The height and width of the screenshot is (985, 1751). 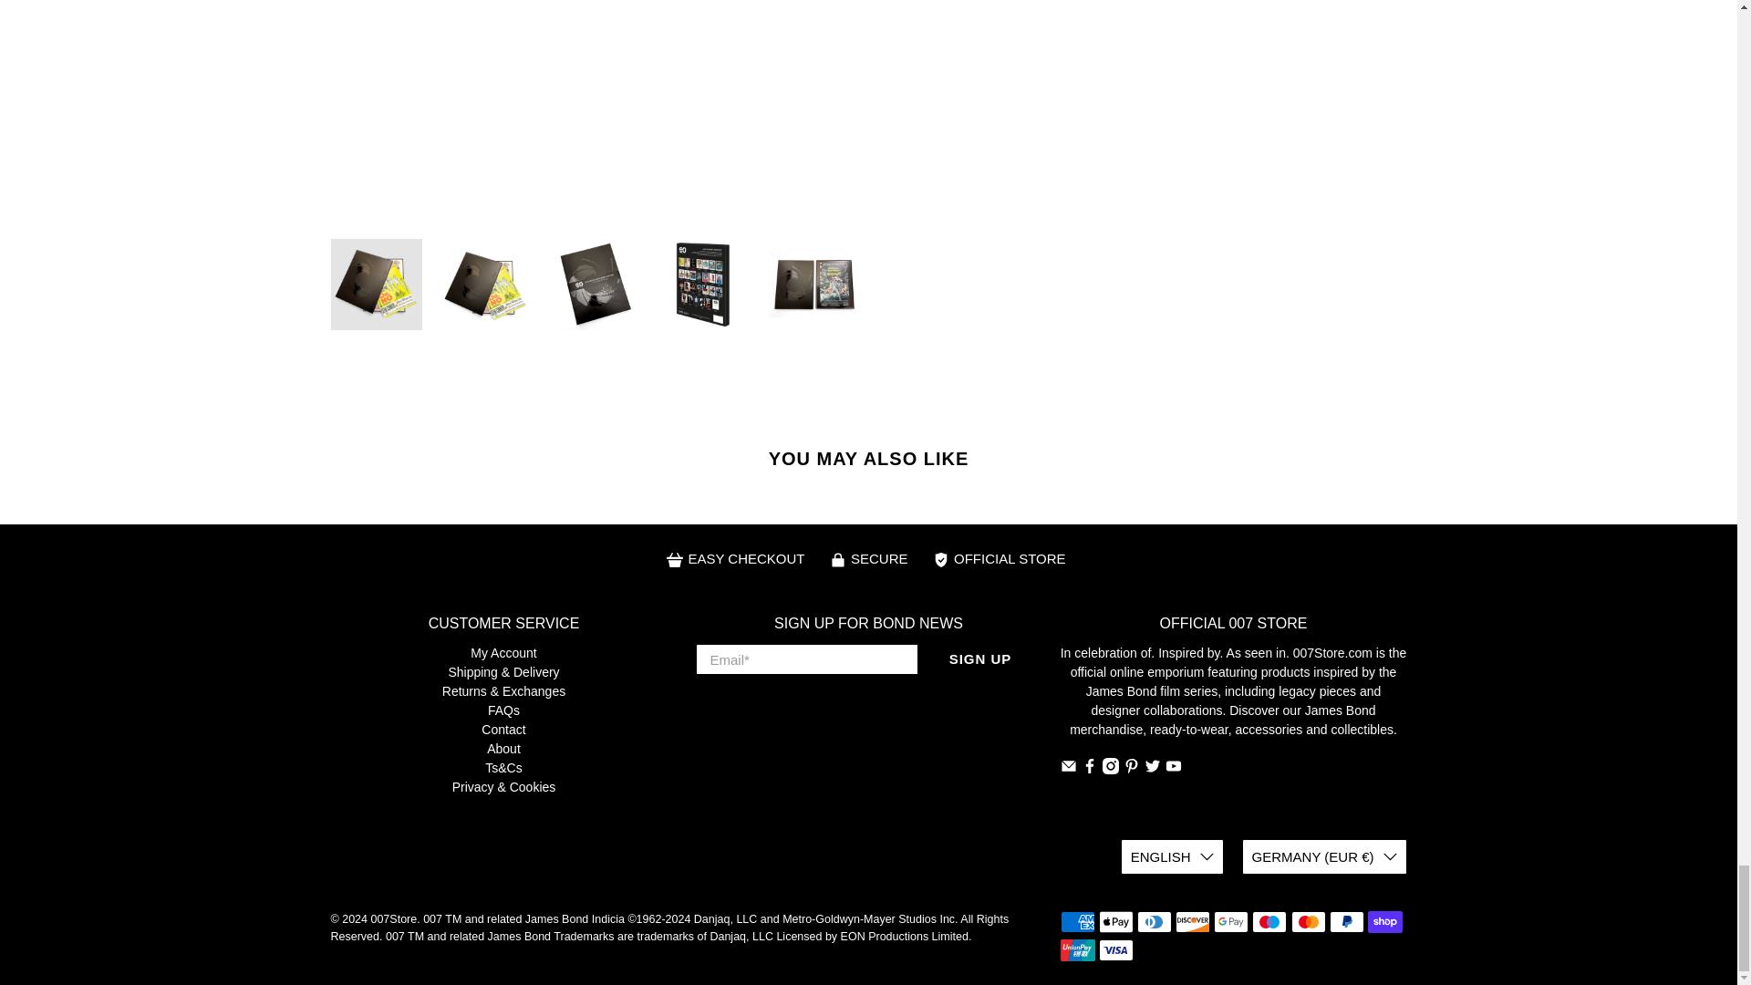 I want to click on Apple Pay, so click(x=1116, y=921).